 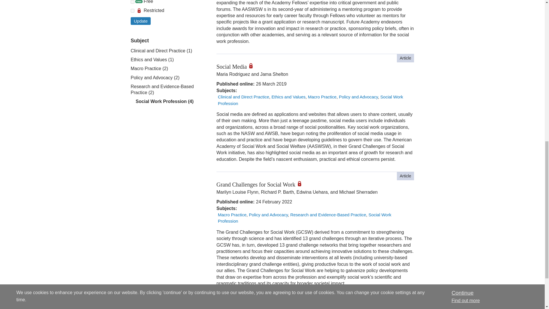 What do you see at coordinates (132, 11) in the screenshot?
I see `locked` at bounding box center [132, 11].